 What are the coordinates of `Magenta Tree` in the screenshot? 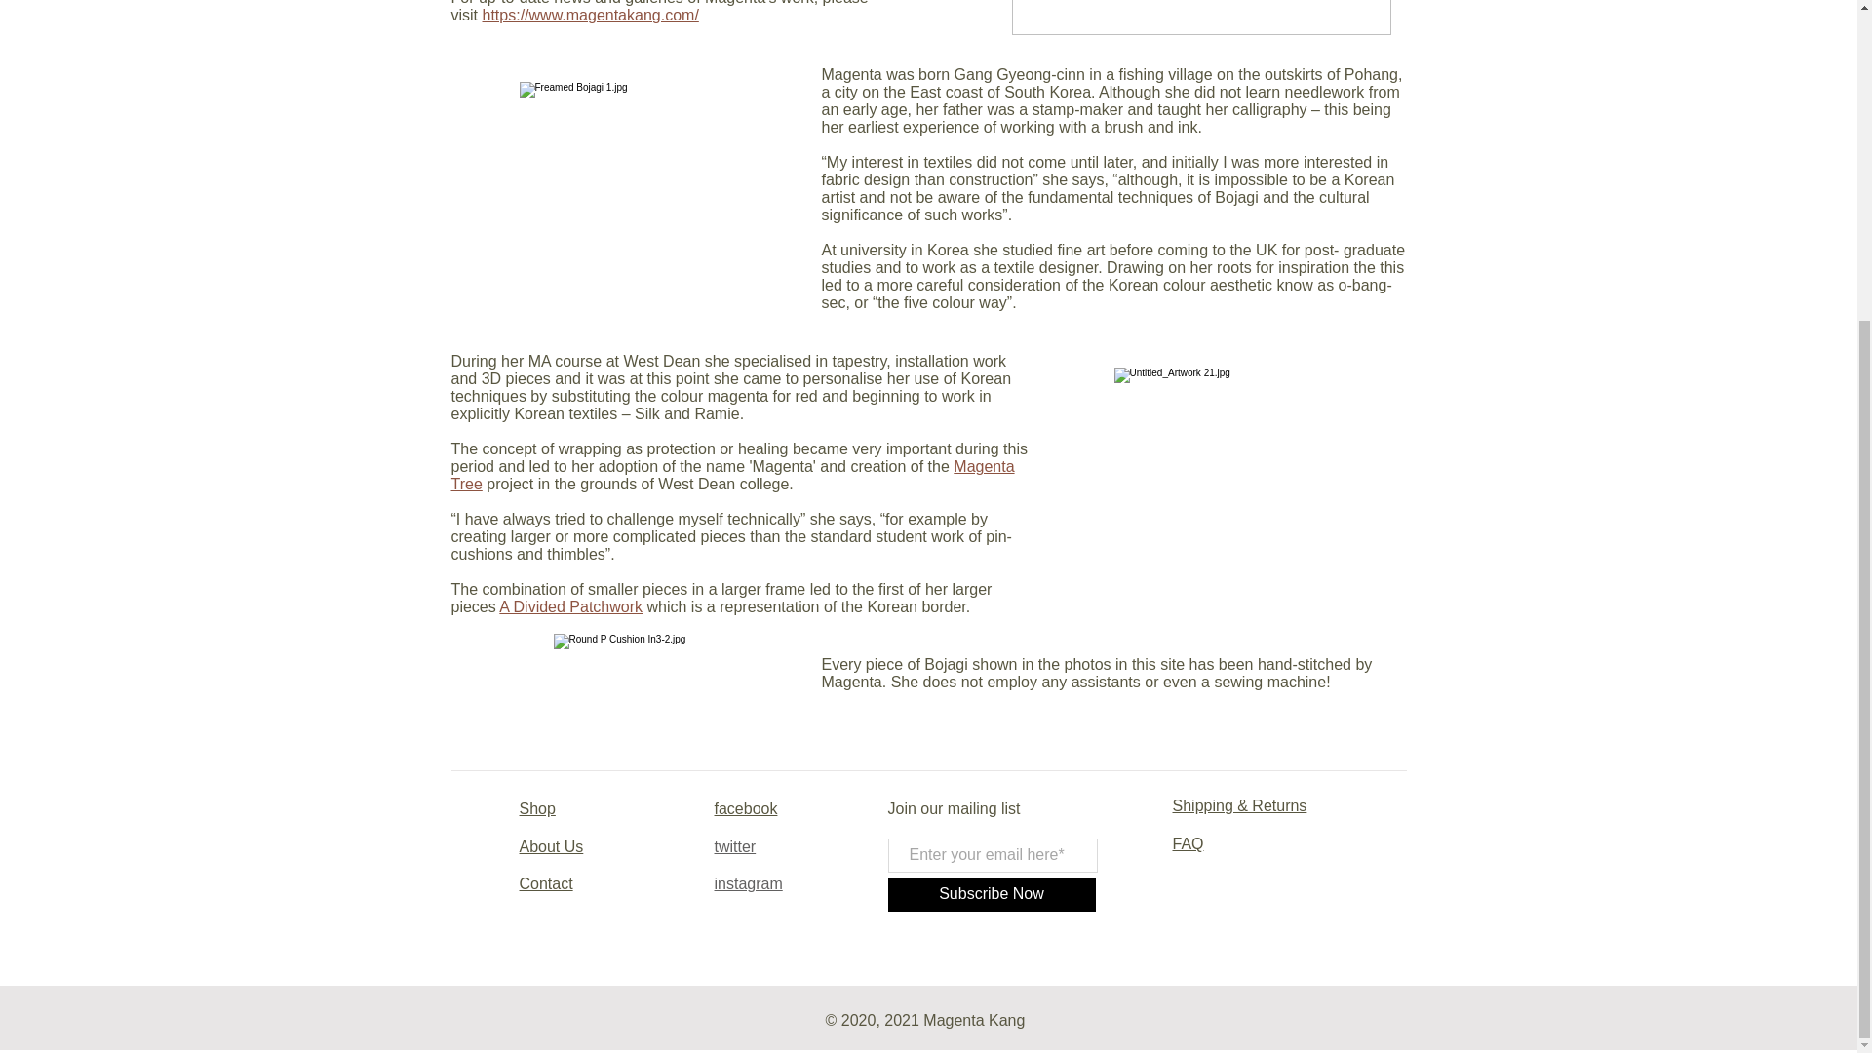 It's located at (732, 475).